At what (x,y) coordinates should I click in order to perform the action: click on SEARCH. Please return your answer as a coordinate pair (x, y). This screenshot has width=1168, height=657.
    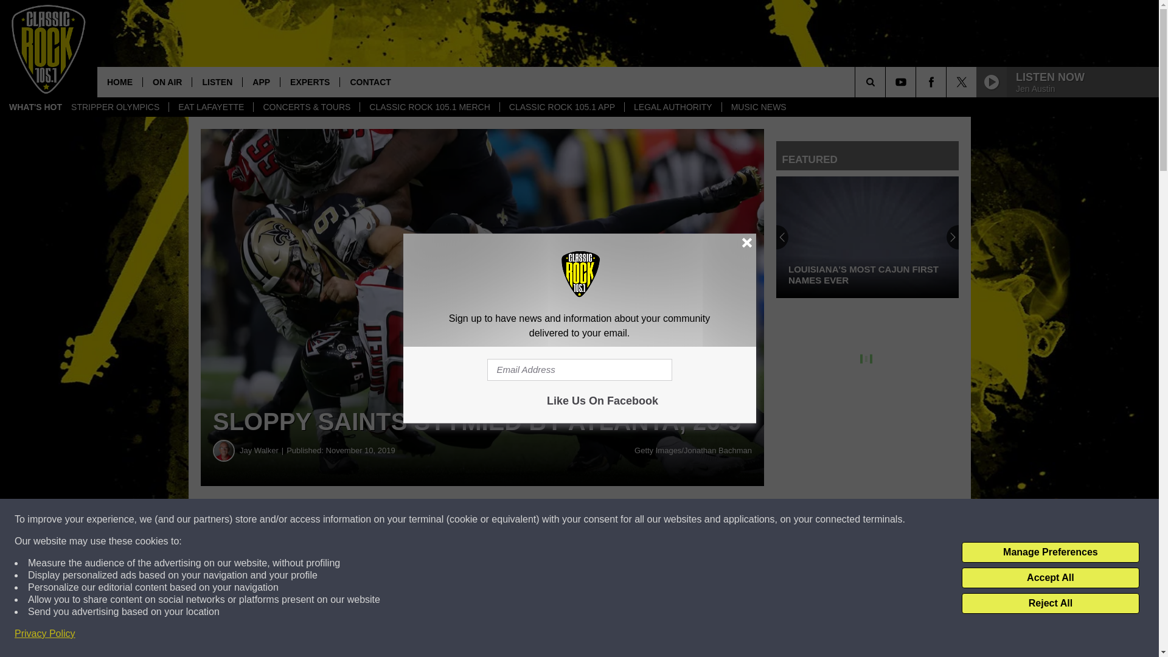
    Looking at the image, I should click on (887, 82).